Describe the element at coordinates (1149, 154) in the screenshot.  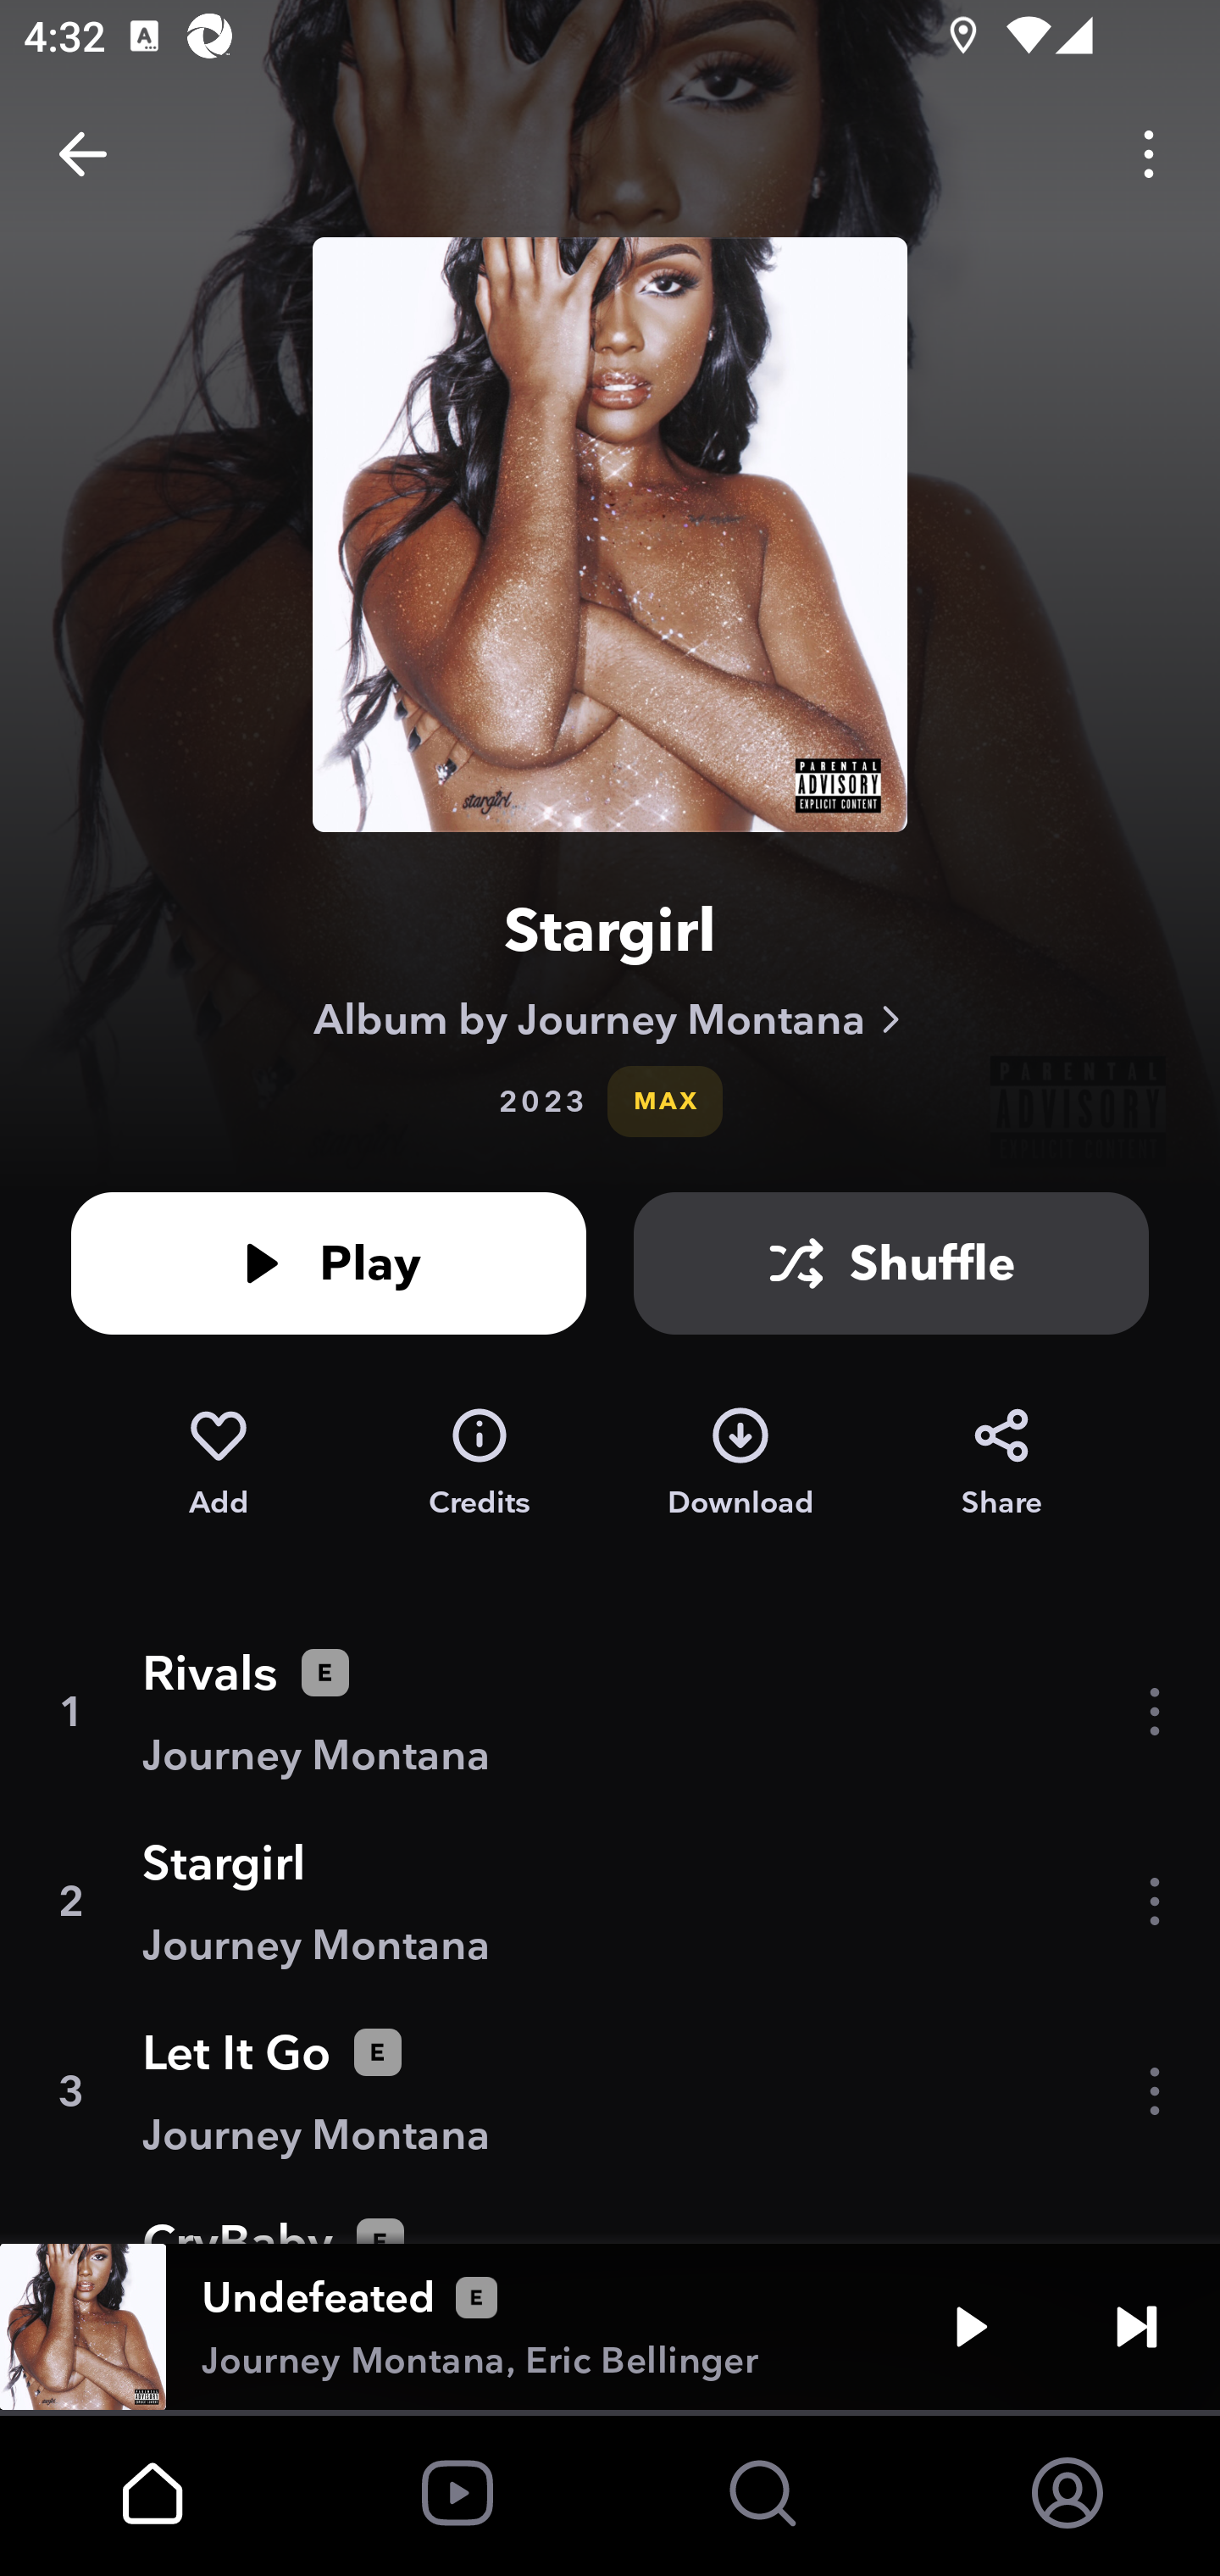
I see `Options` at that location.